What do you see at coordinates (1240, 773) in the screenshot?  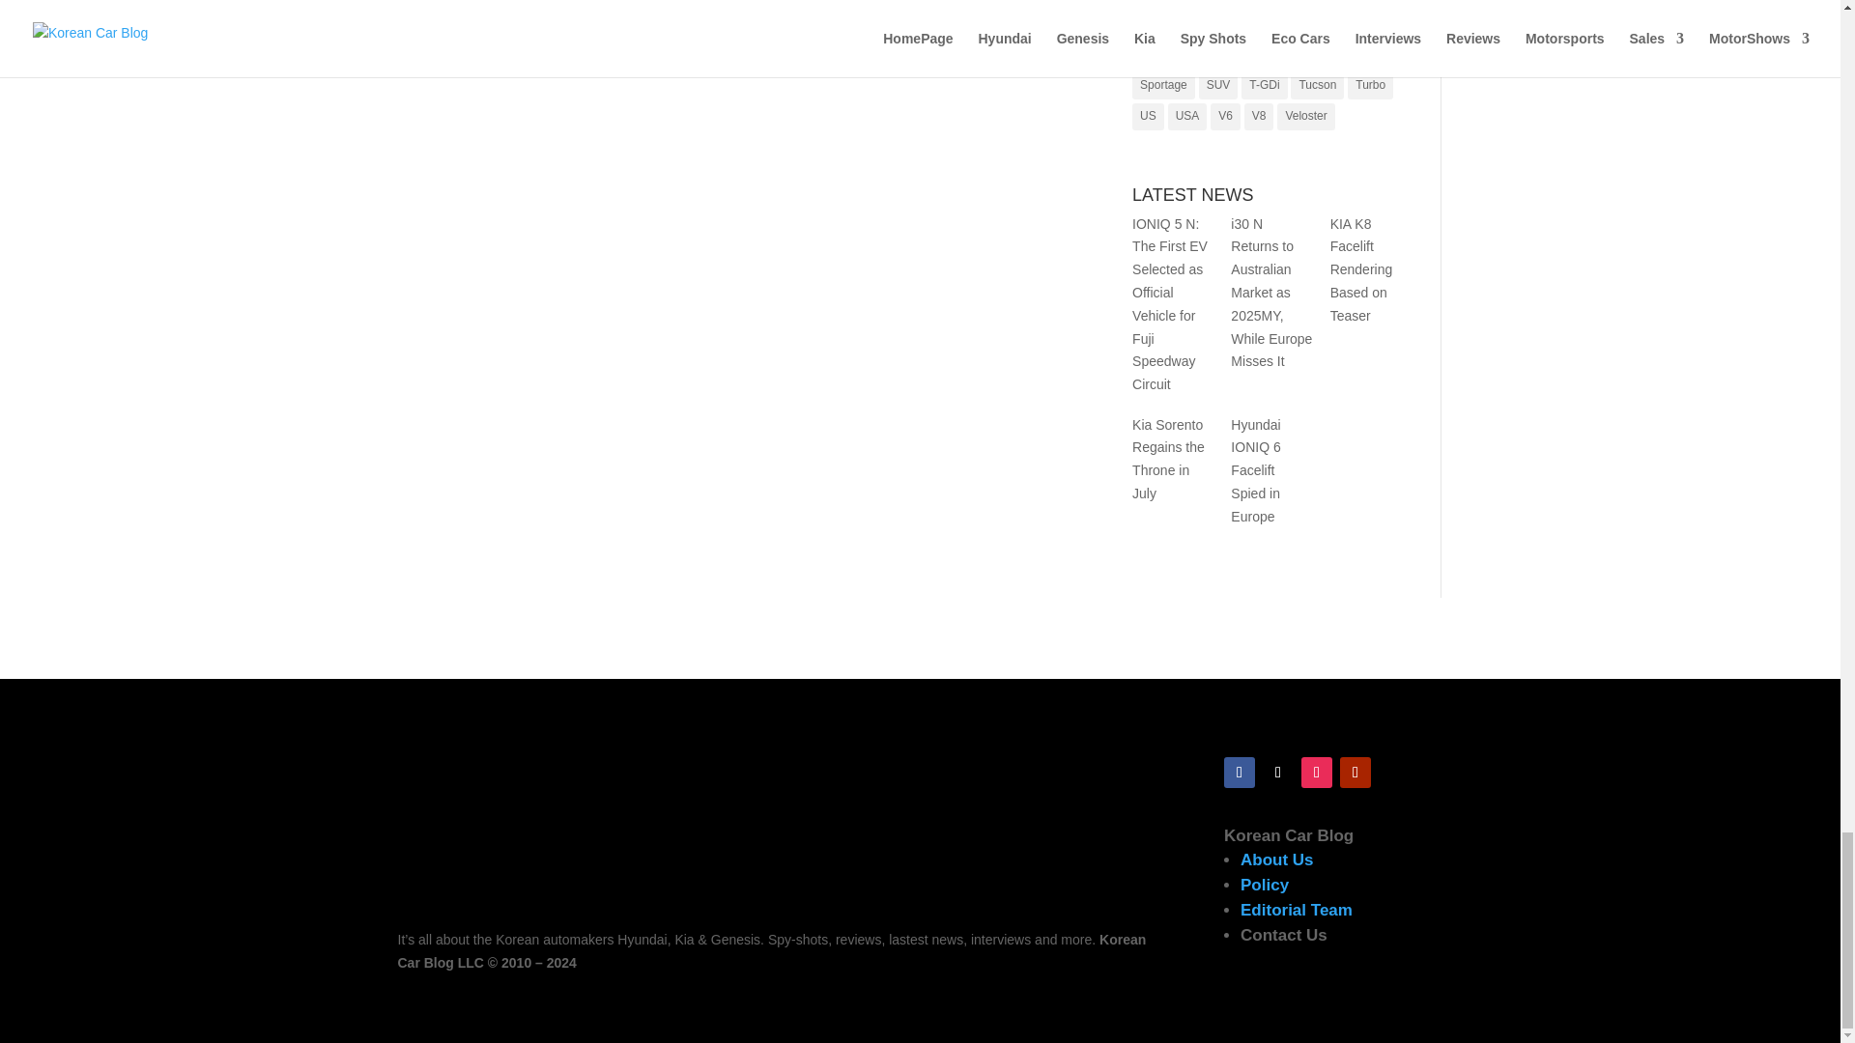 I see `Follow on Facebook` at bounding box center [1240, 773].